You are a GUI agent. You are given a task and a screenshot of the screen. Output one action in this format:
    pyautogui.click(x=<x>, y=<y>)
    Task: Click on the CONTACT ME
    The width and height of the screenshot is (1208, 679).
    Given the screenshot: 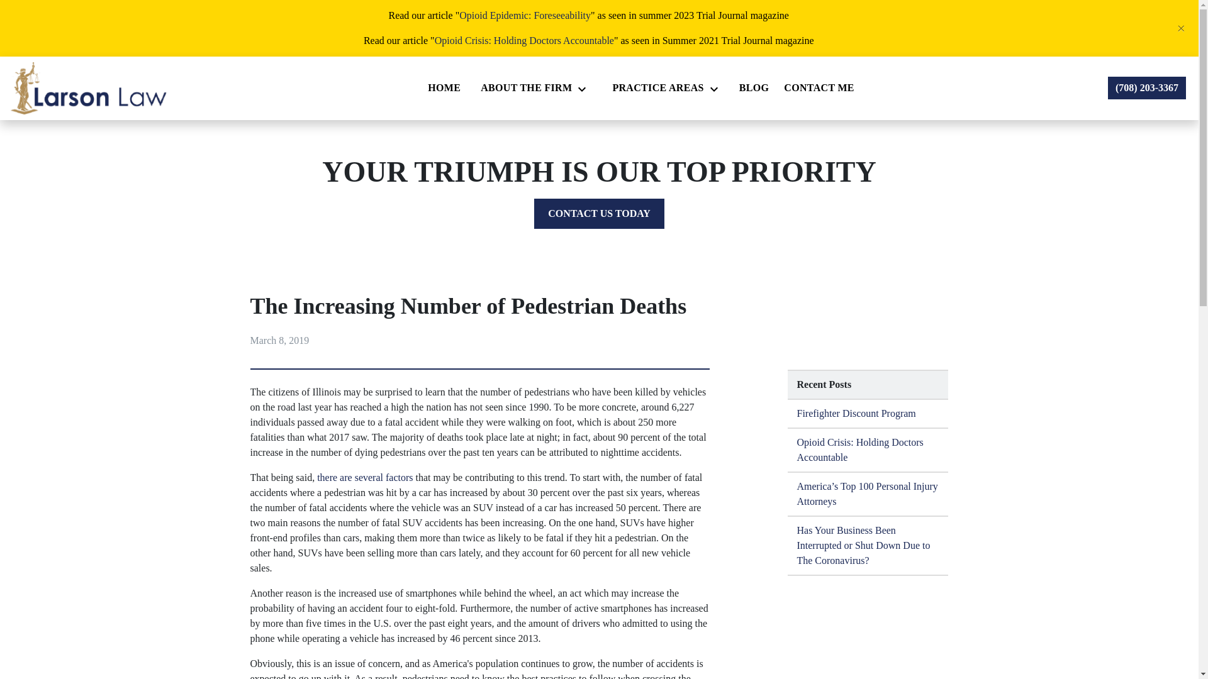 What is the action you would take?
    pyautogui.click(x=819, y=87)
    